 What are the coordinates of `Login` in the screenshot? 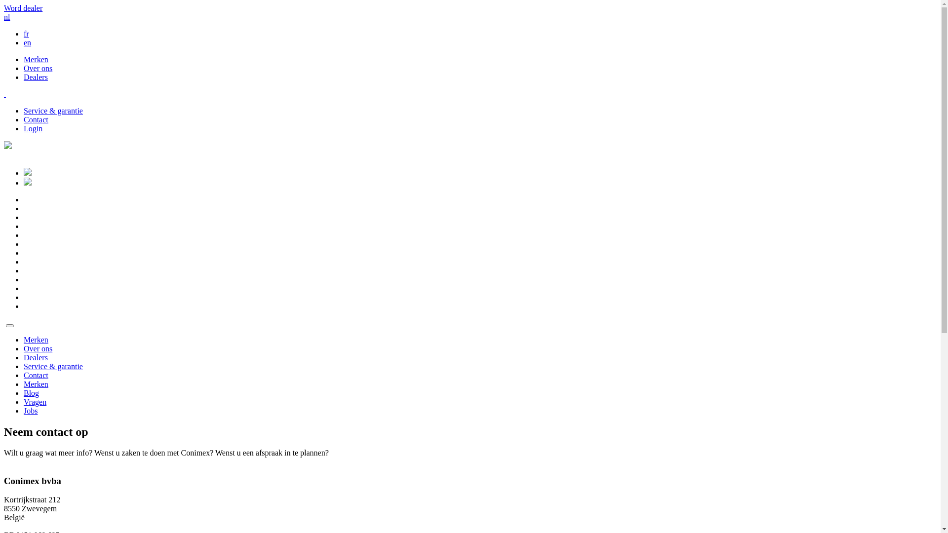 It's located at (33, 128).